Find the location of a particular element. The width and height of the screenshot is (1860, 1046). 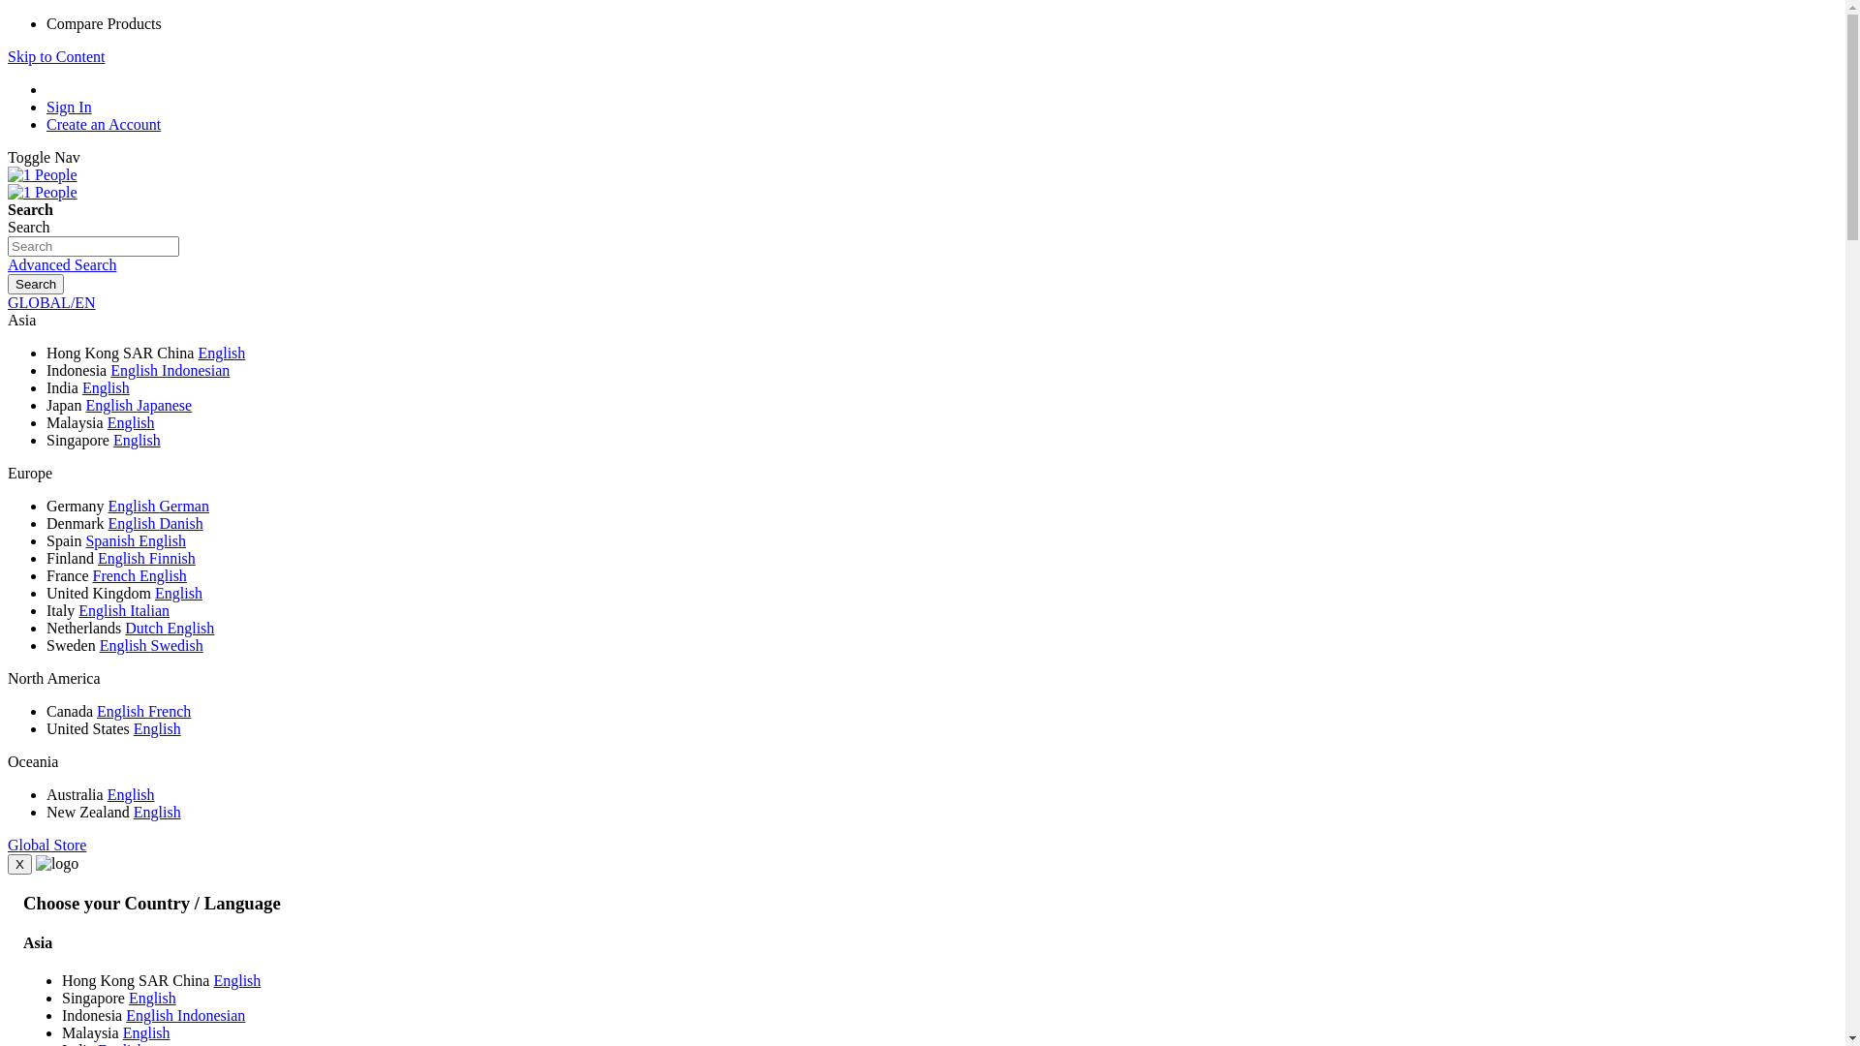

GLOBAL/EN is located at coordinates (52, 302).